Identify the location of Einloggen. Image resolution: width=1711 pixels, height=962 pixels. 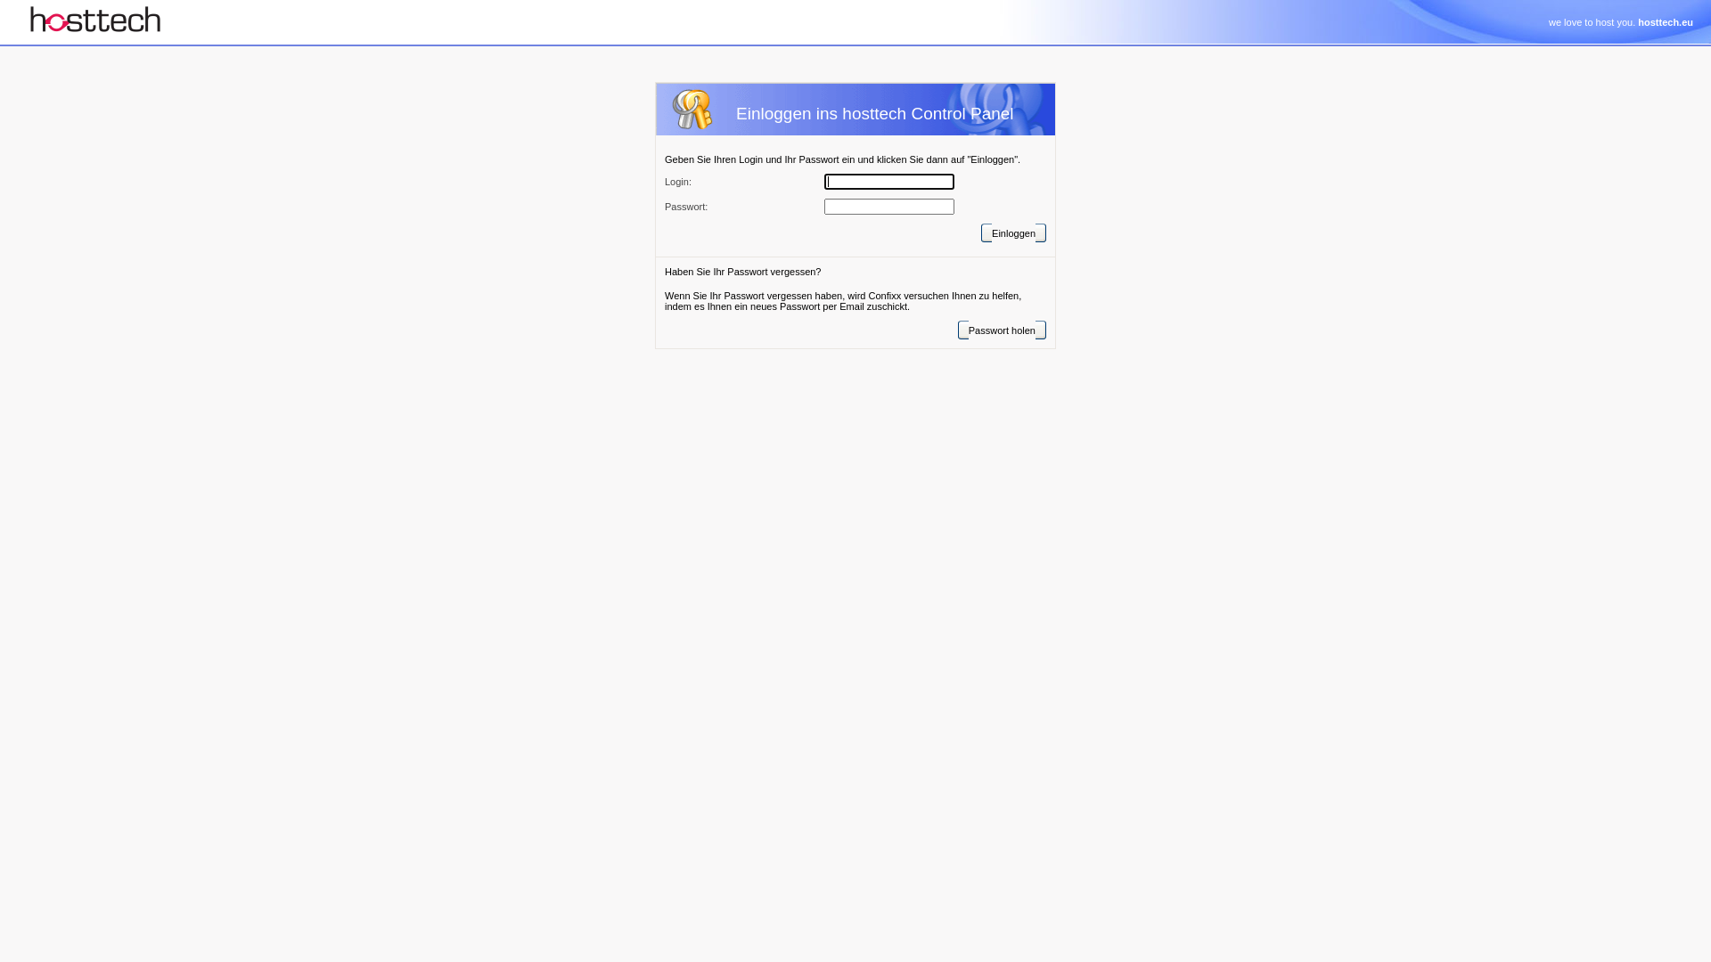
(1014, 233).